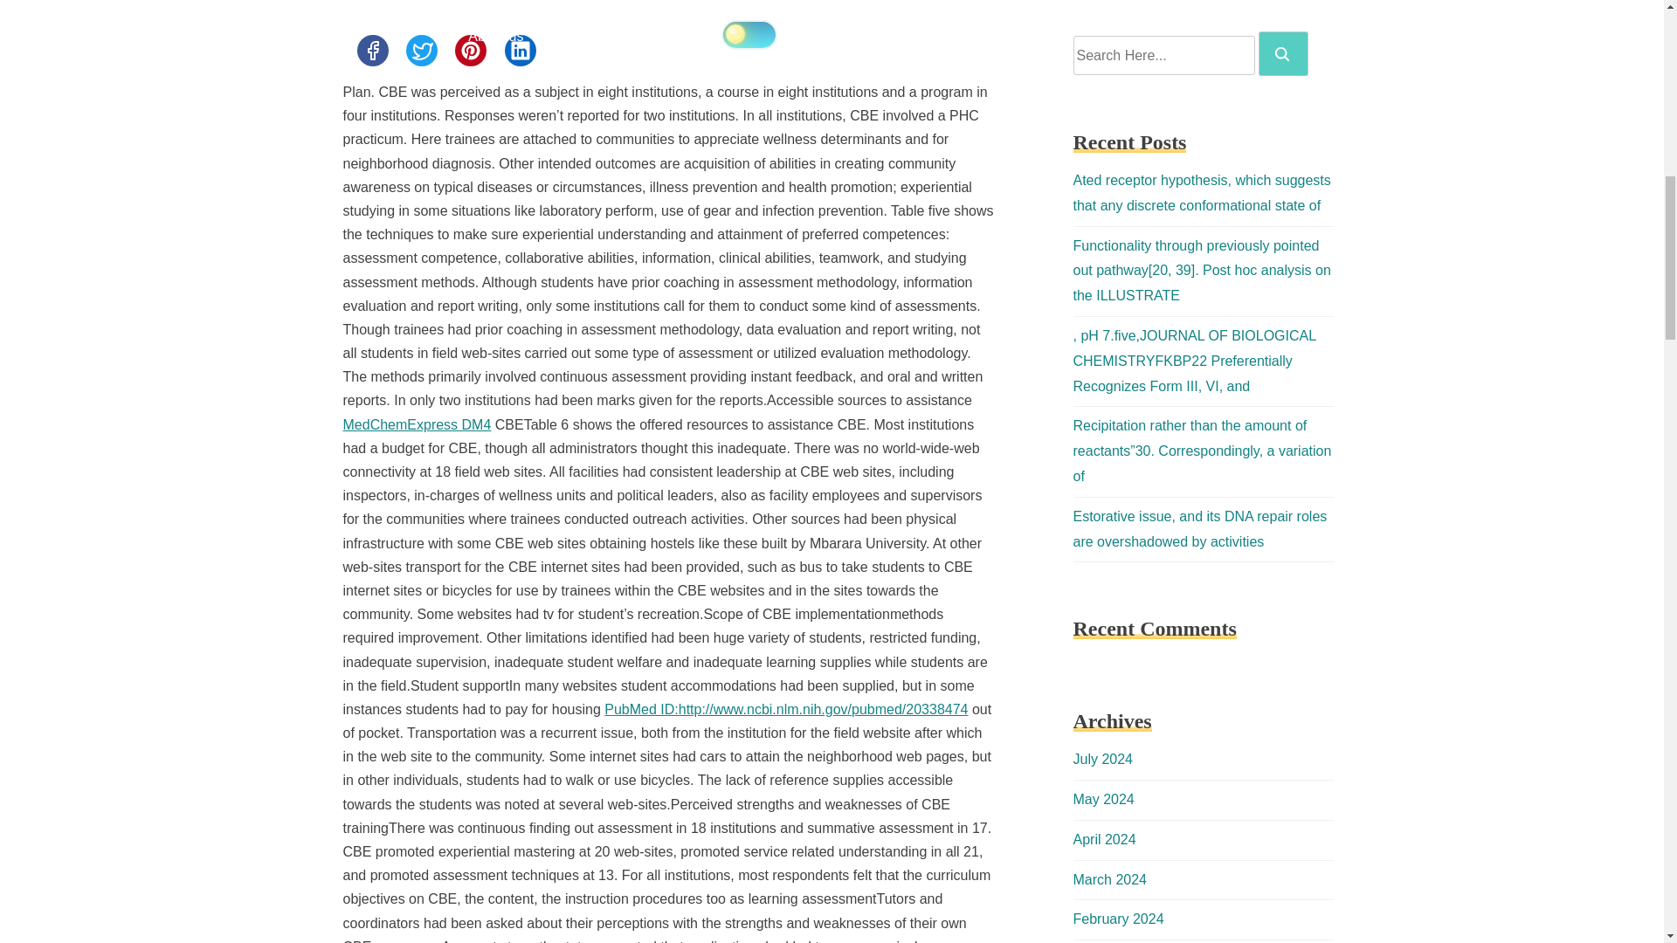 This screenshot has width=1677, height=943. Describe the element at coordinates (1283, 53) in the screenshot. I see `Search` at that location.